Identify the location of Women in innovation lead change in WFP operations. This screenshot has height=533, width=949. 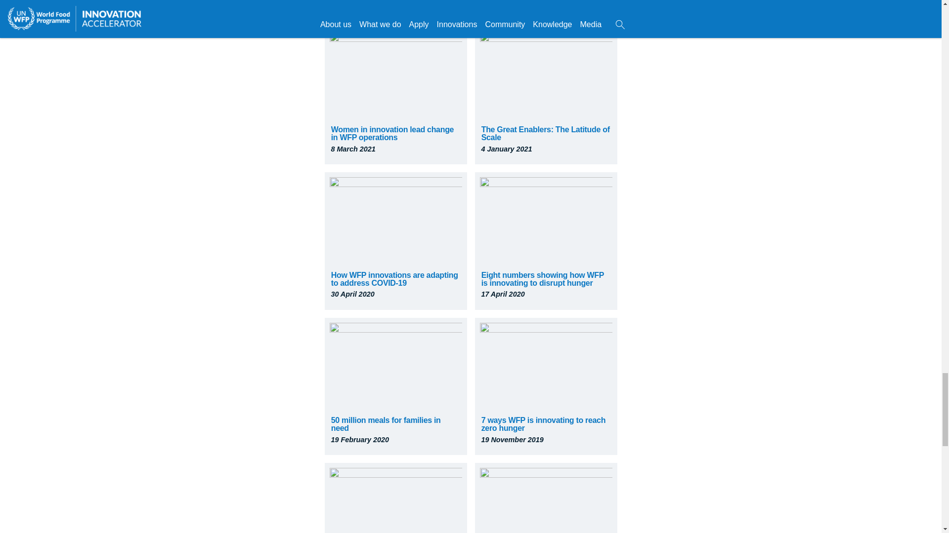
(392, 133).